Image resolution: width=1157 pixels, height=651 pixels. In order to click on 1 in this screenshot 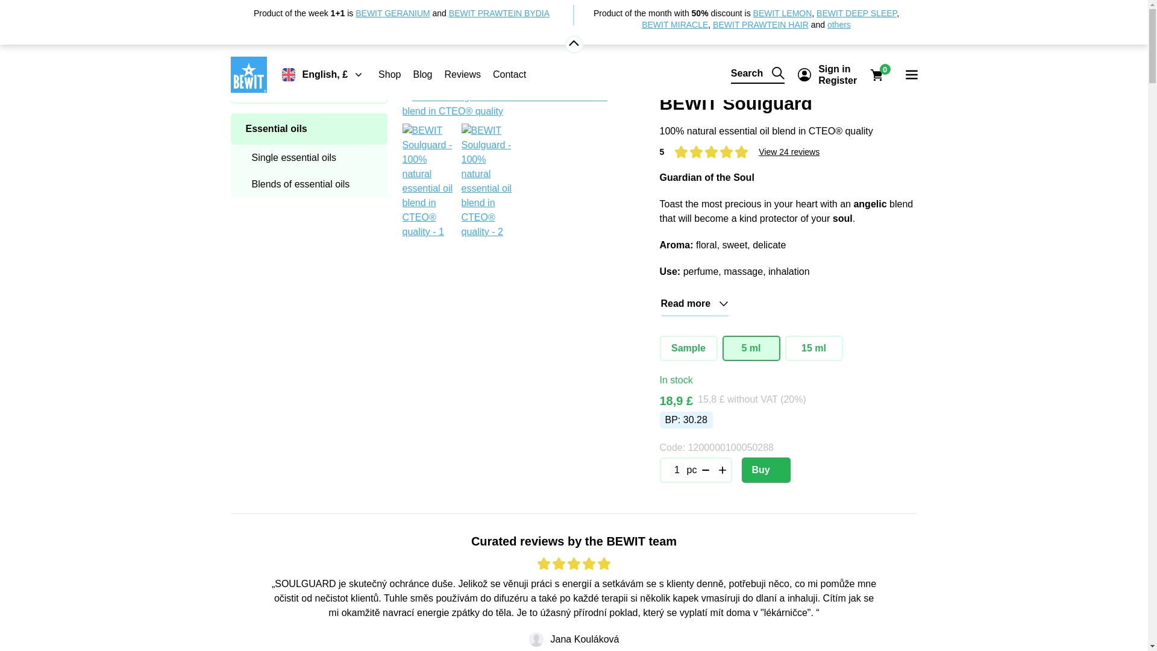, I will do `click(677, 470)`.